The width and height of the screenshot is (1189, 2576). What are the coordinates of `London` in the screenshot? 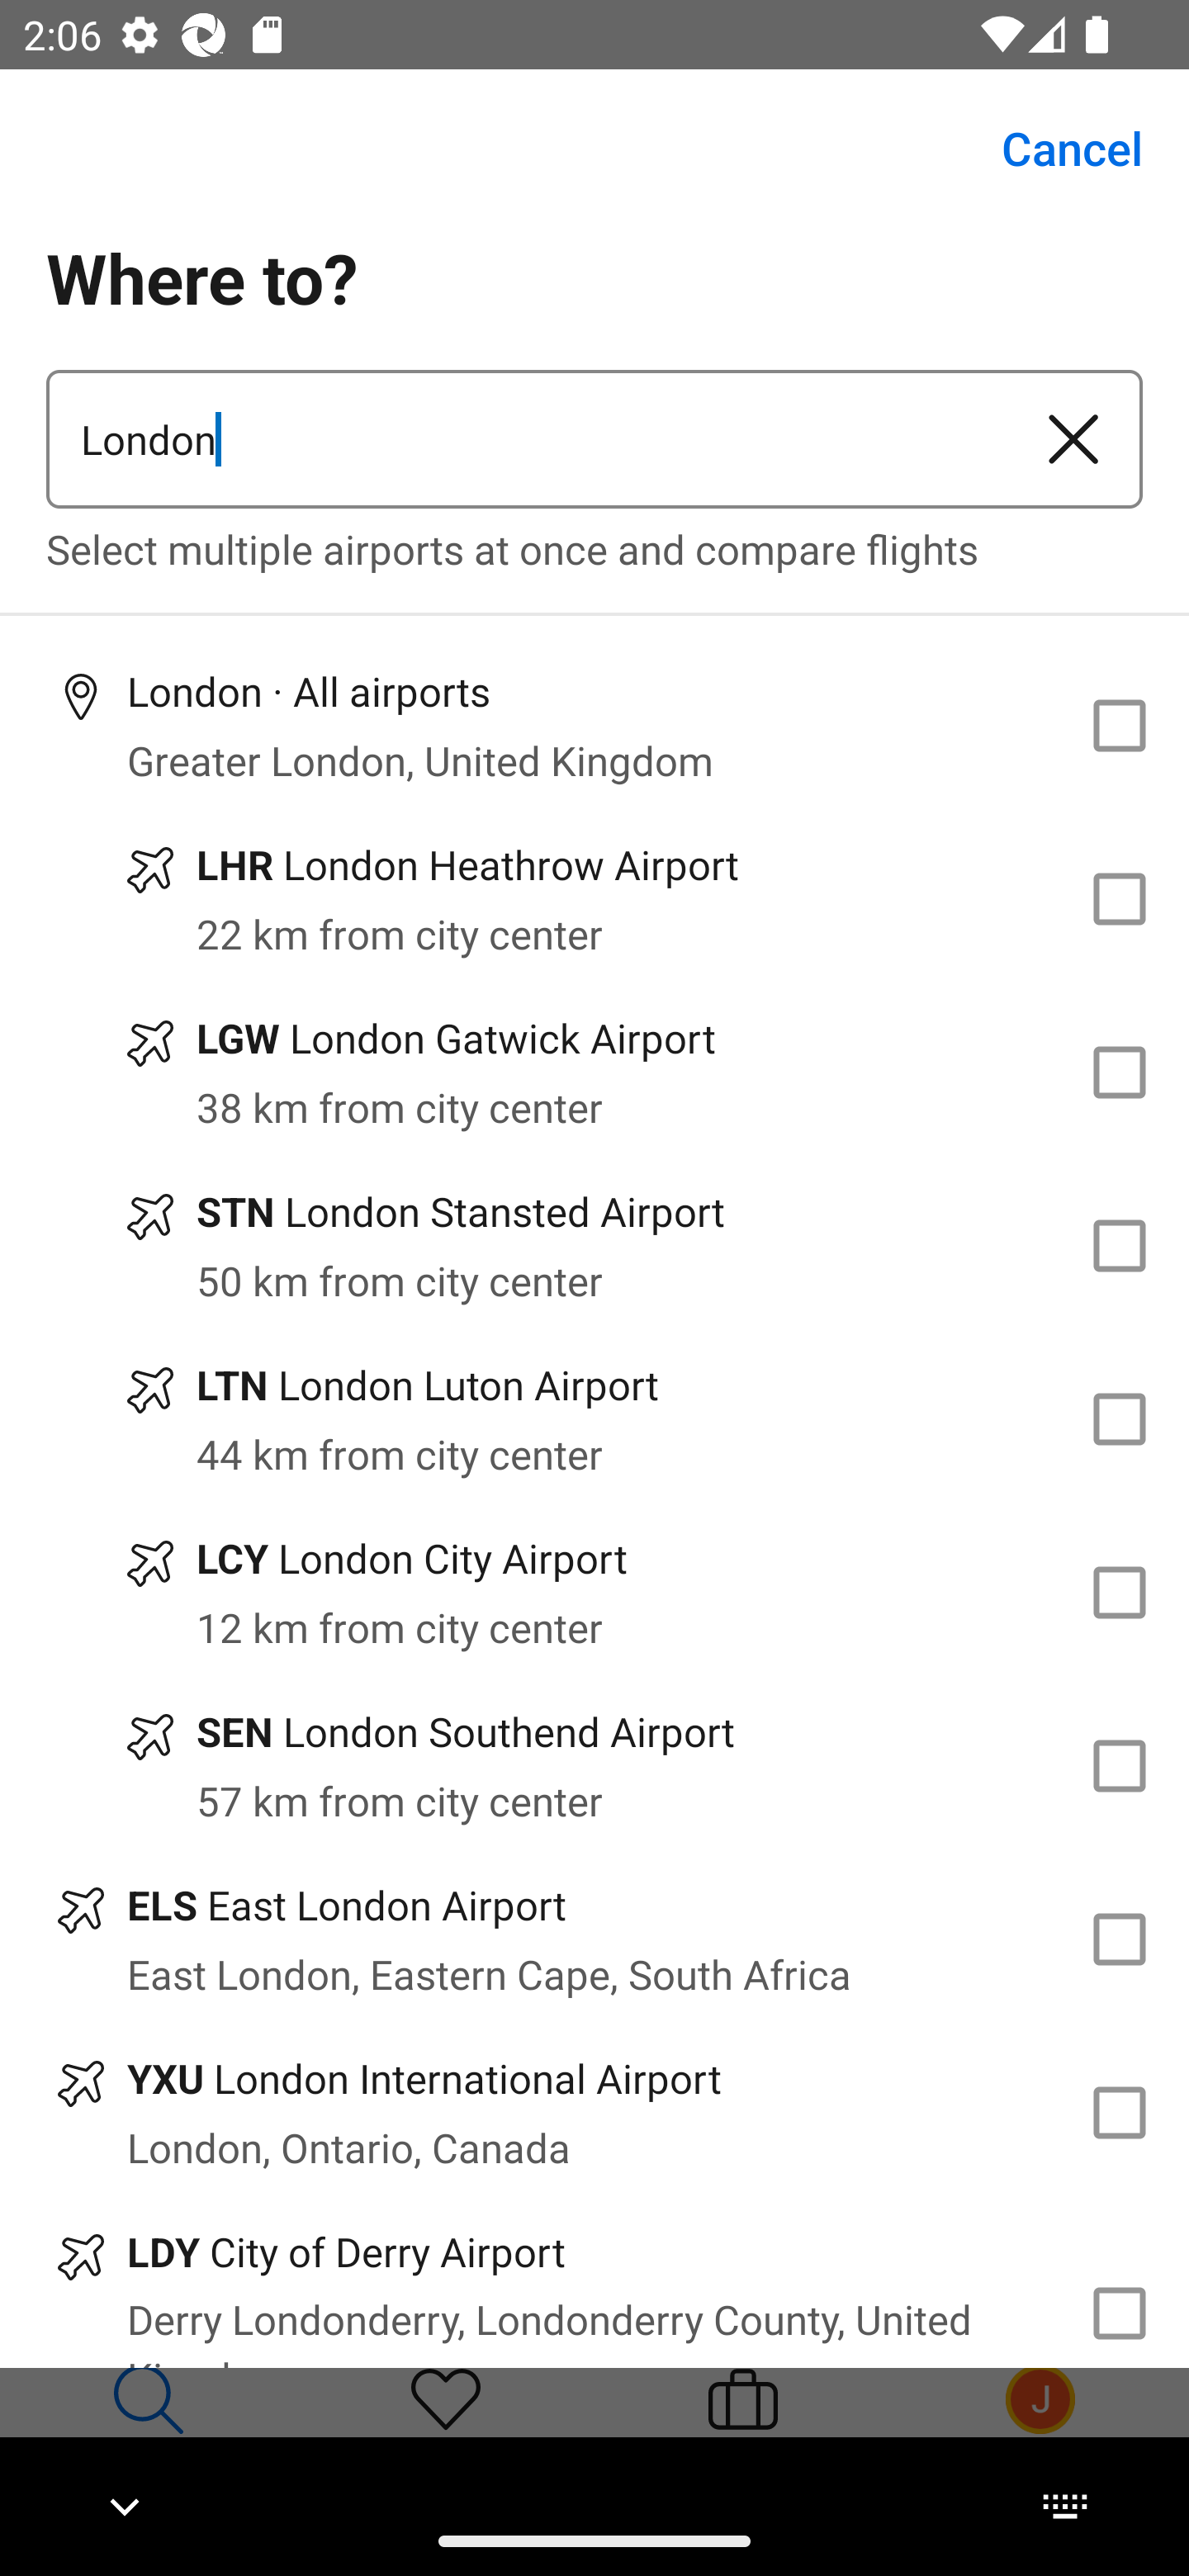 It's located at (525, 439).